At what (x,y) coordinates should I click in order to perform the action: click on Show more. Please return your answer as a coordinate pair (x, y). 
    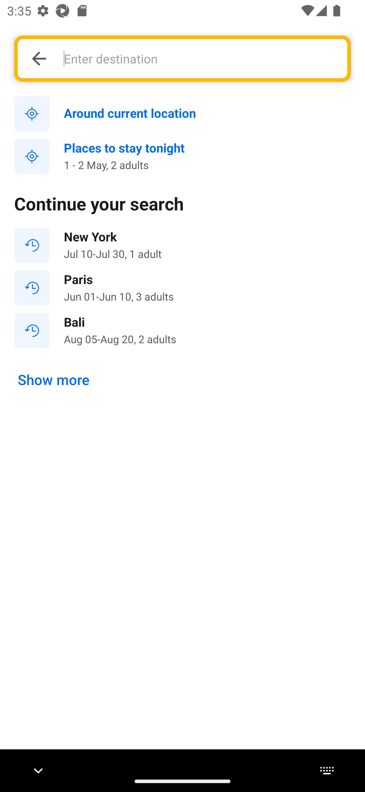
    Looking at the image, I should click on (54, 380).